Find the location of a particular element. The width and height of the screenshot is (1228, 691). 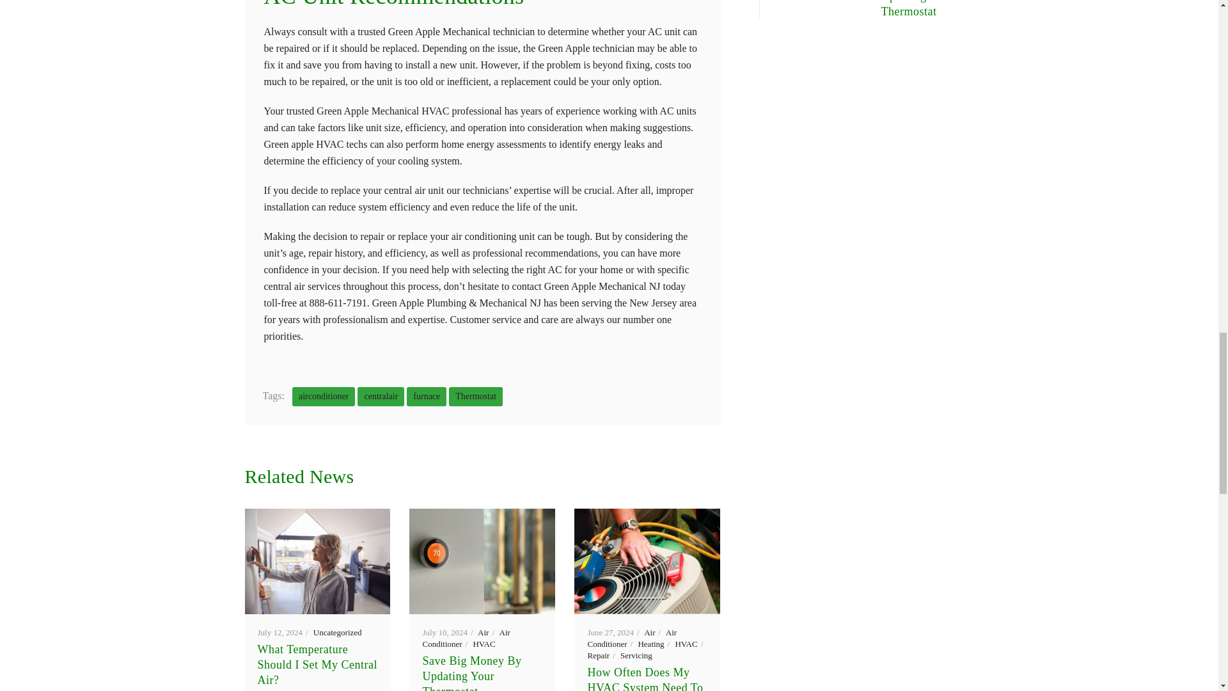

airconditioner is located at coordinates (324, 397).